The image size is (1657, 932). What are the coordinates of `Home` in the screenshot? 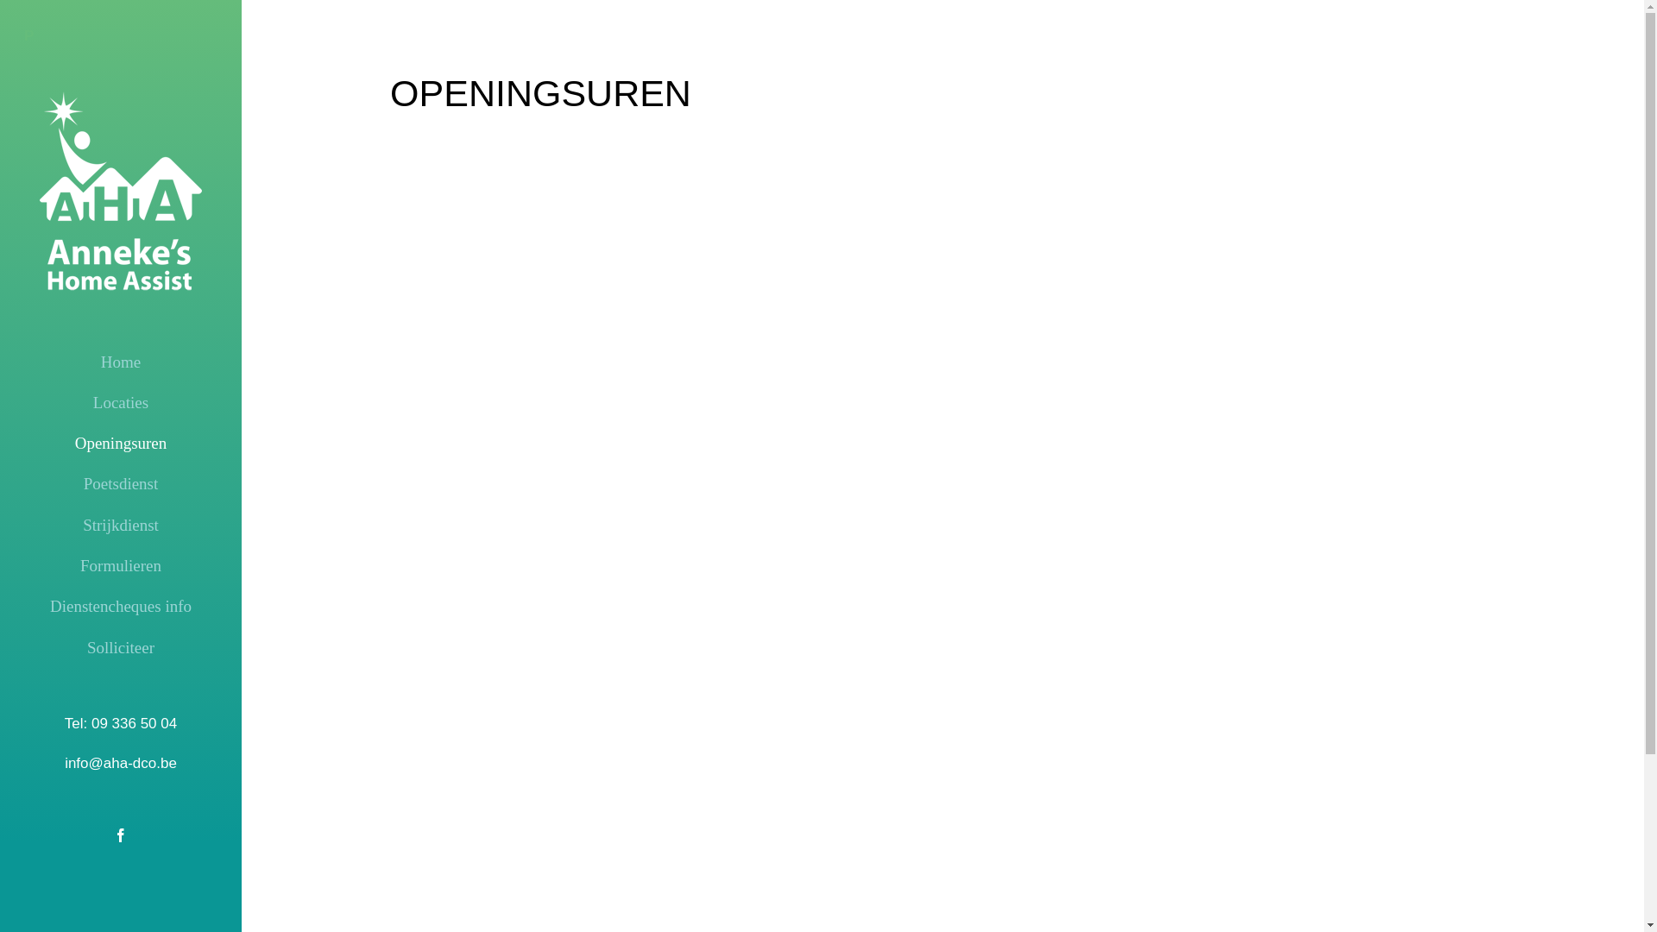 It's located at (121, 362).